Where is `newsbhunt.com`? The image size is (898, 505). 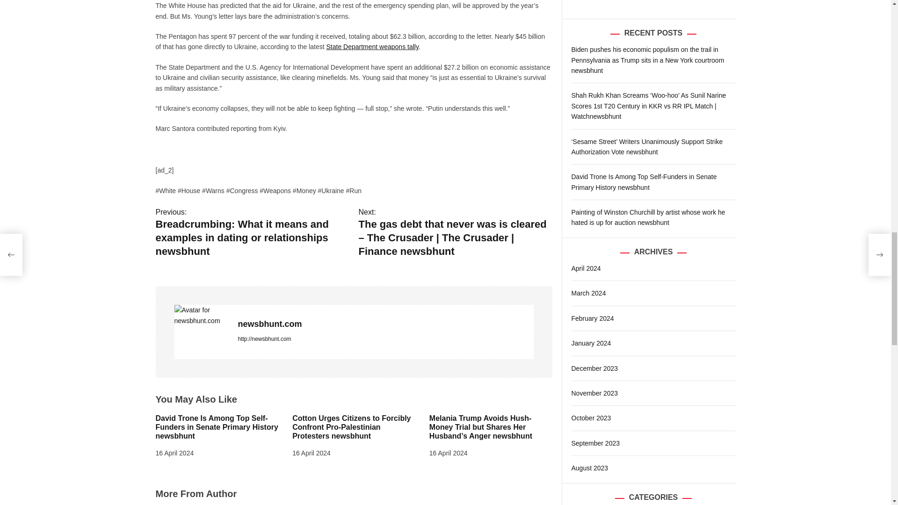
newsbhunt.com is located at coordinates (201, 315).